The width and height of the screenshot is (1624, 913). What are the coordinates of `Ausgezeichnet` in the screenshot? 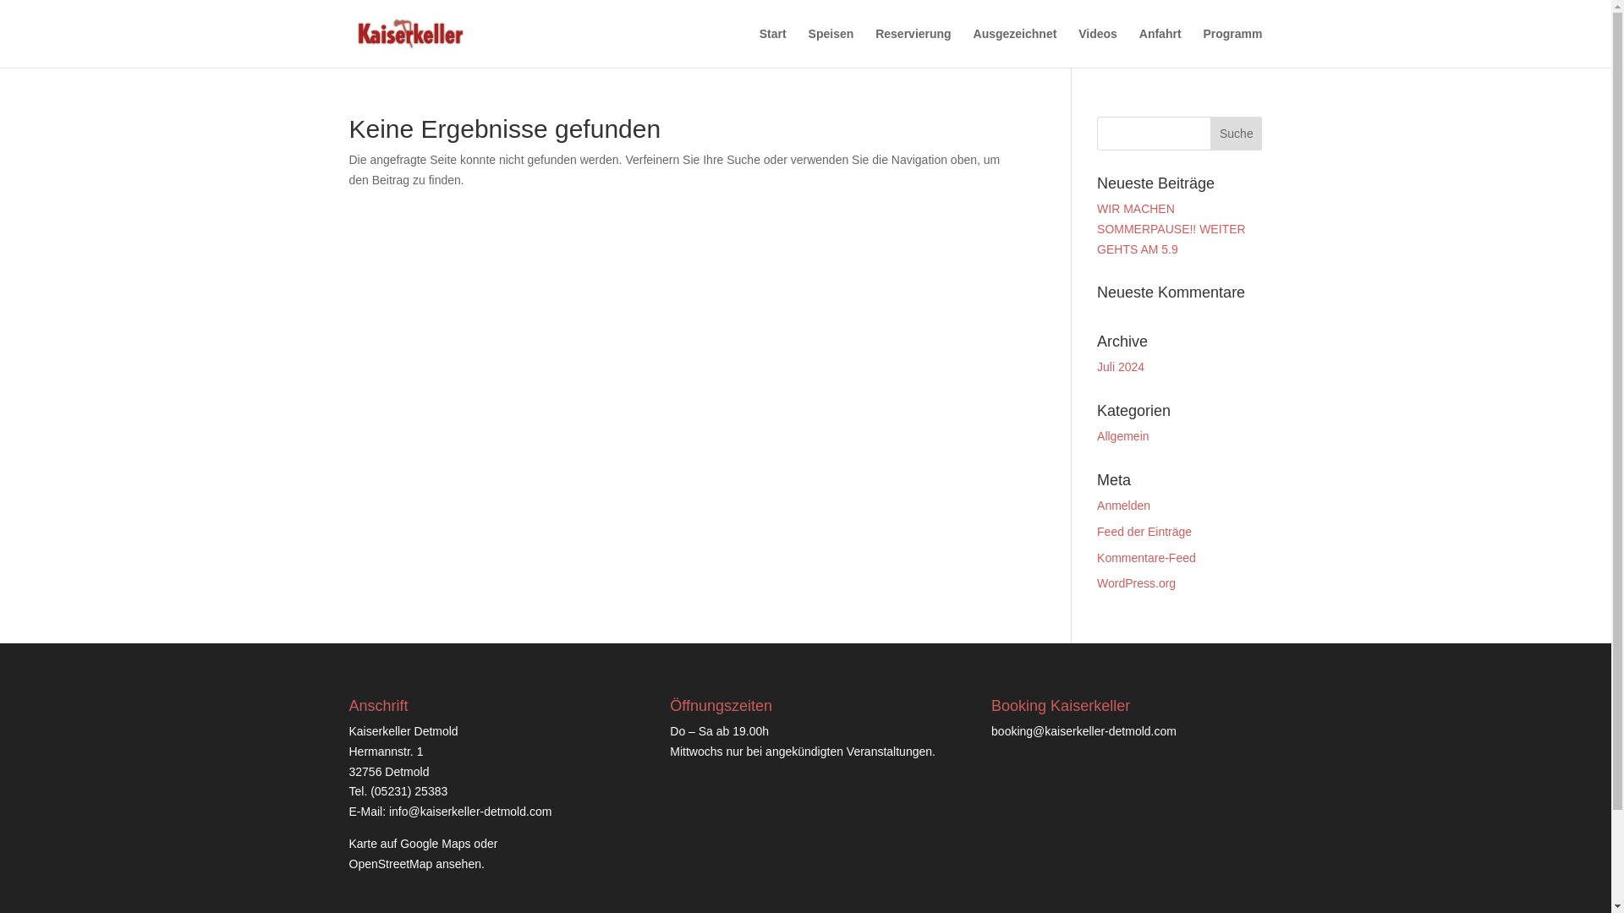 It's located at (1015, 47).